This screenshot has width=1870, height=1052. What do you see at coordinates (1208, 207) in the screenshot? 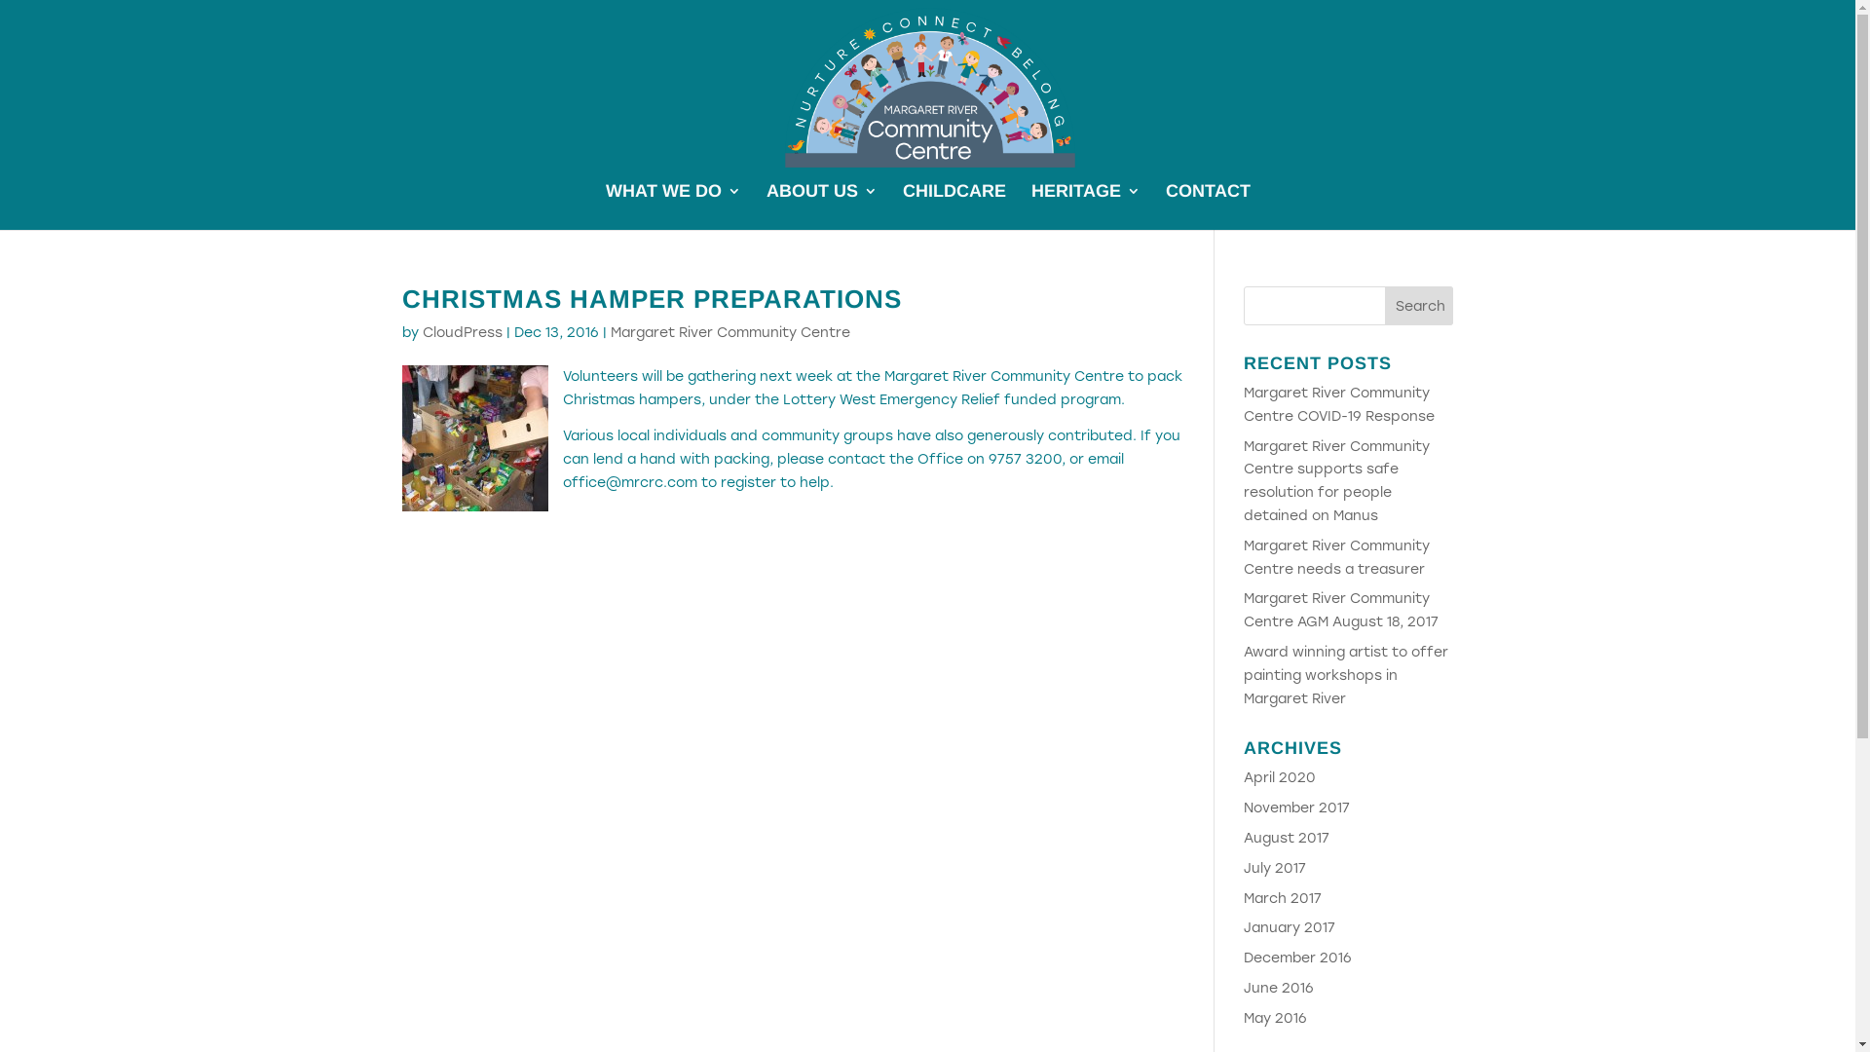
I see `CONTACT` at bounding box center [1208, 207].